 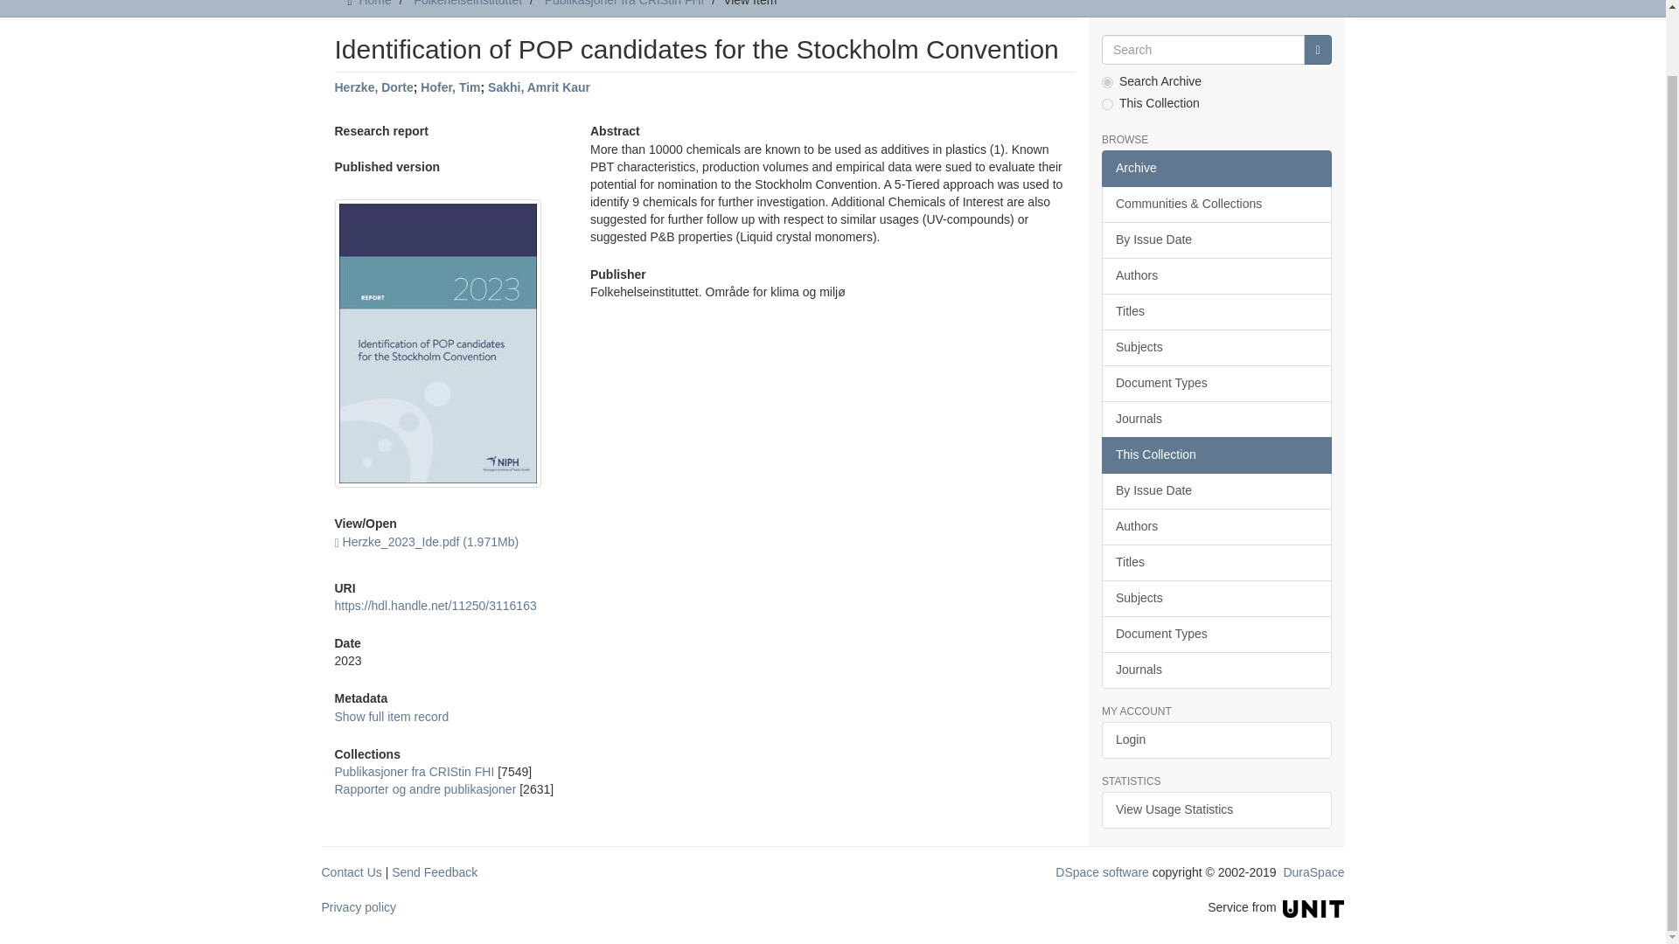 What do you see at coordinates (374, 3) in the screenshot?
I see `Home` at bounding box center [374, 3].